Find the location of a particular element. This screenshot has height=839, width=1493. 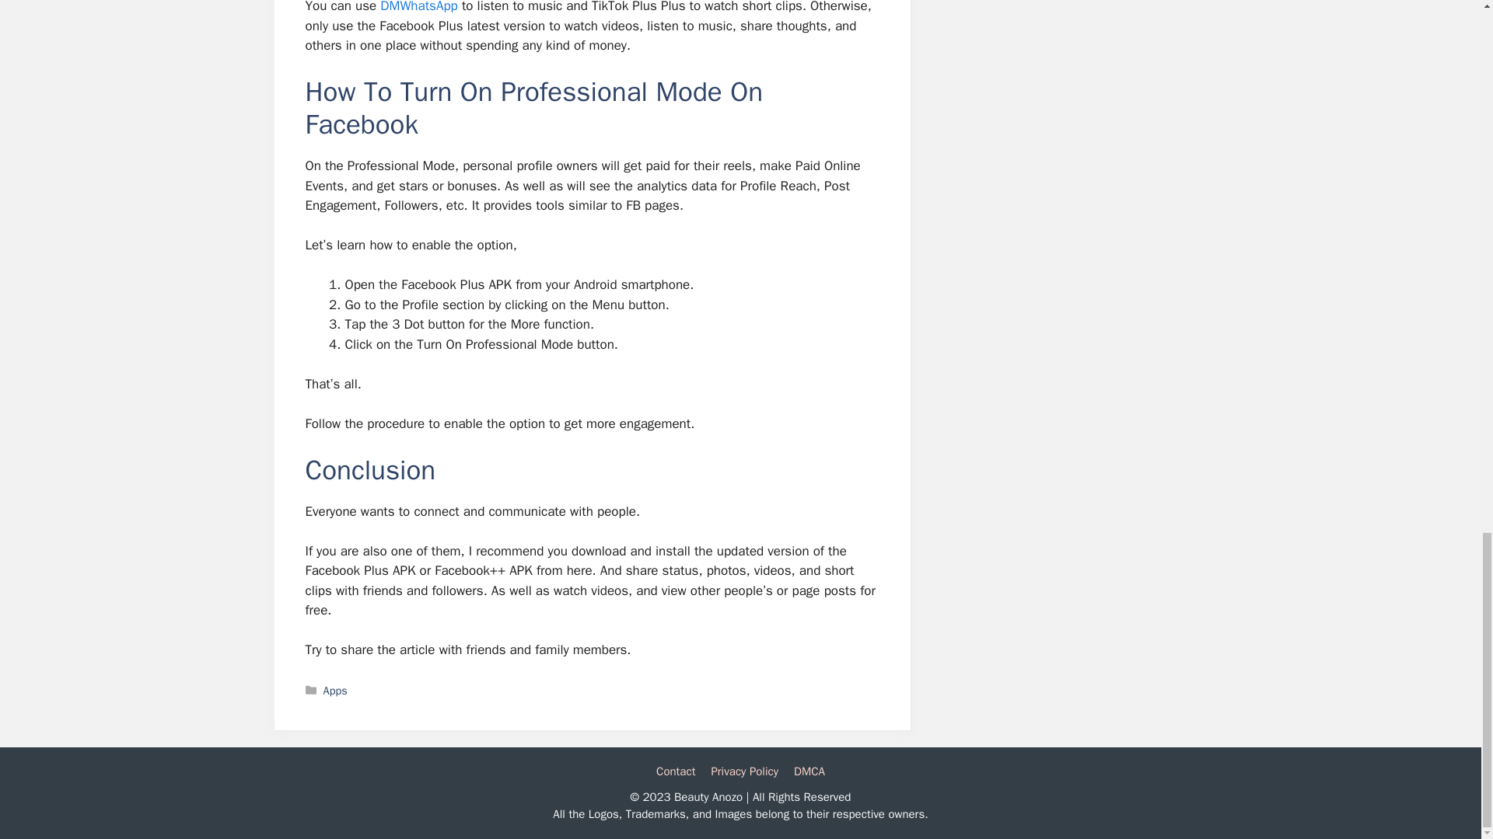

Privacy Policy is located at coordinates (743, 771).